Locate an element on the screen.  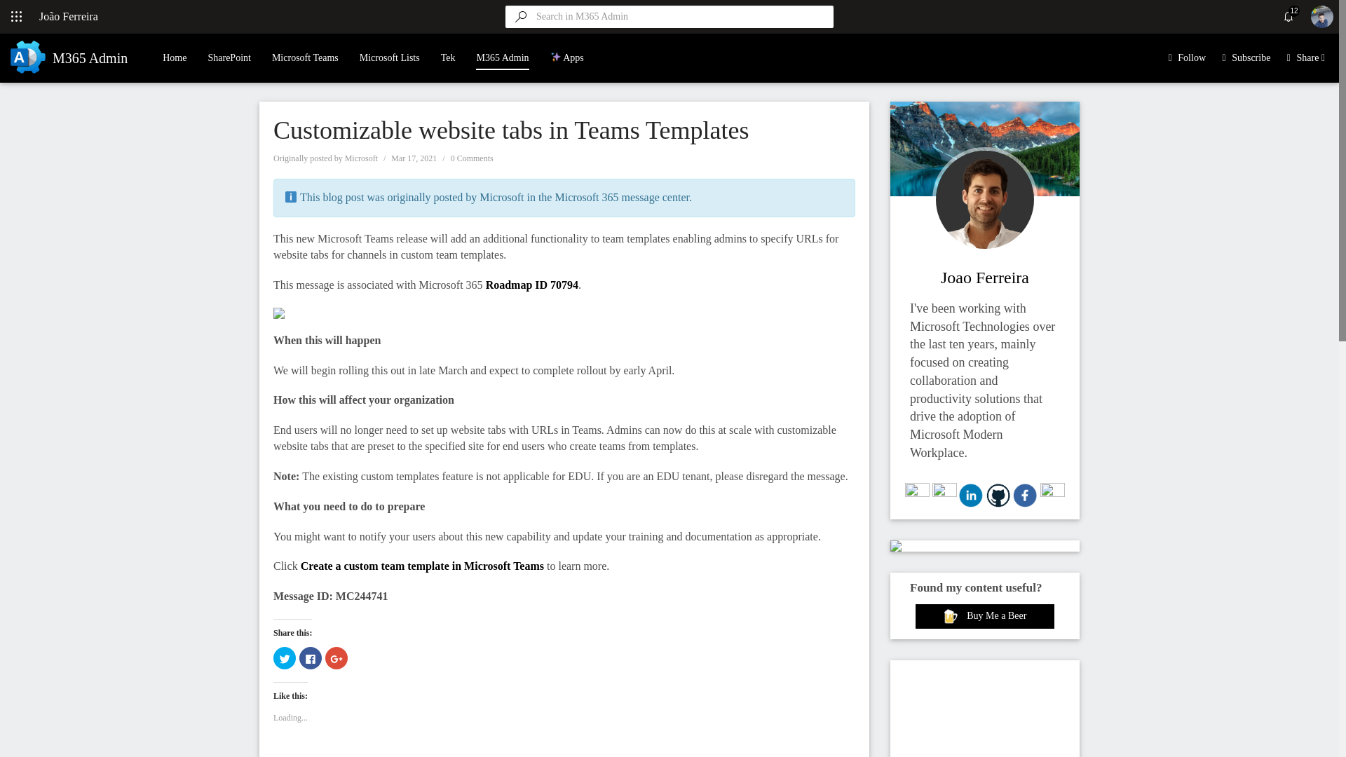
Search is located at coordinates (822, 16).